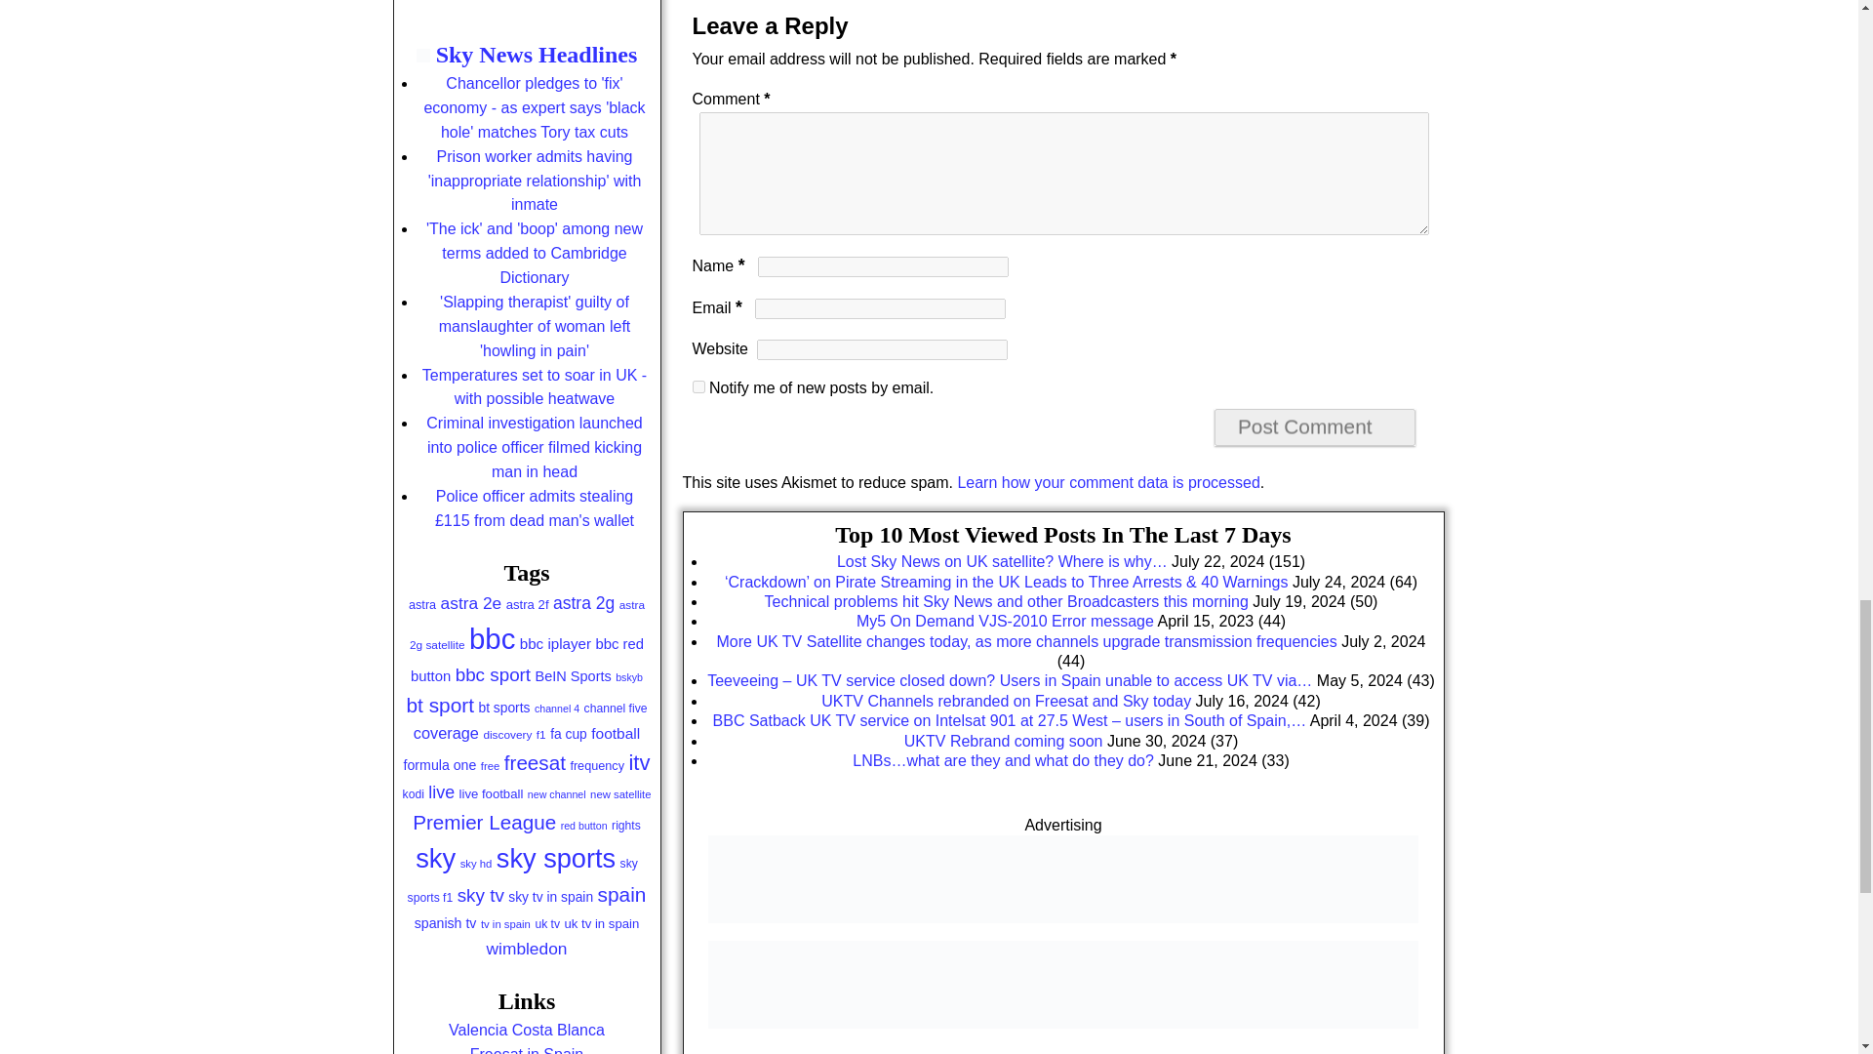  Describe the element at coordinates (1062, 929) in the screenshot. I see `Smart DNS Proxy Services` at that location.